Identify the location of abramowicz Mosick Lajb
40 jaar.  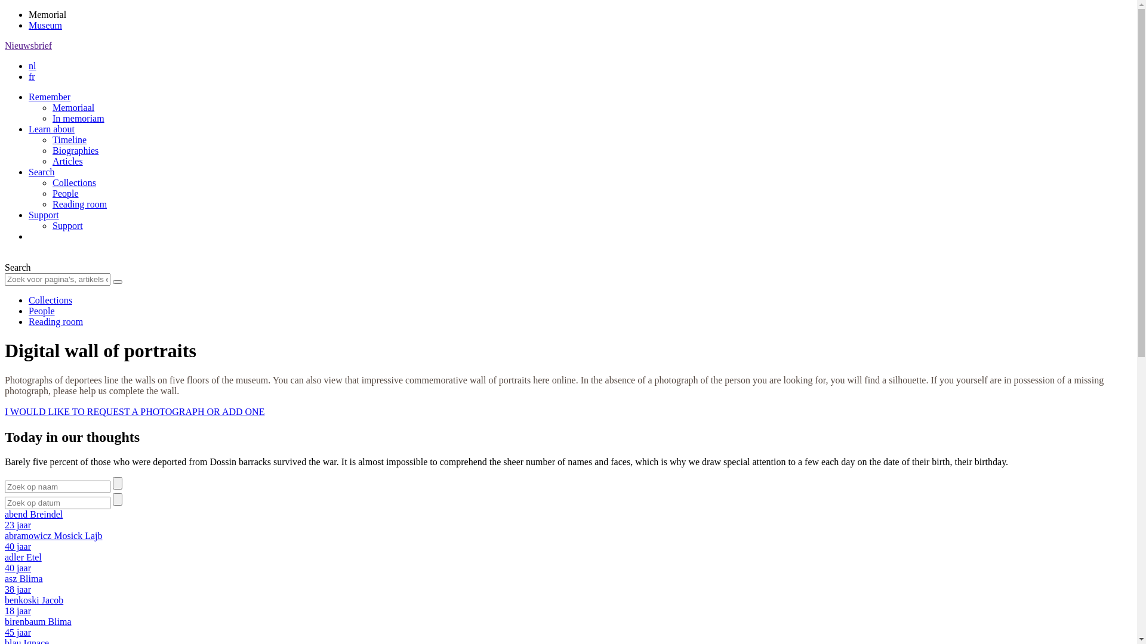
(568, 541).